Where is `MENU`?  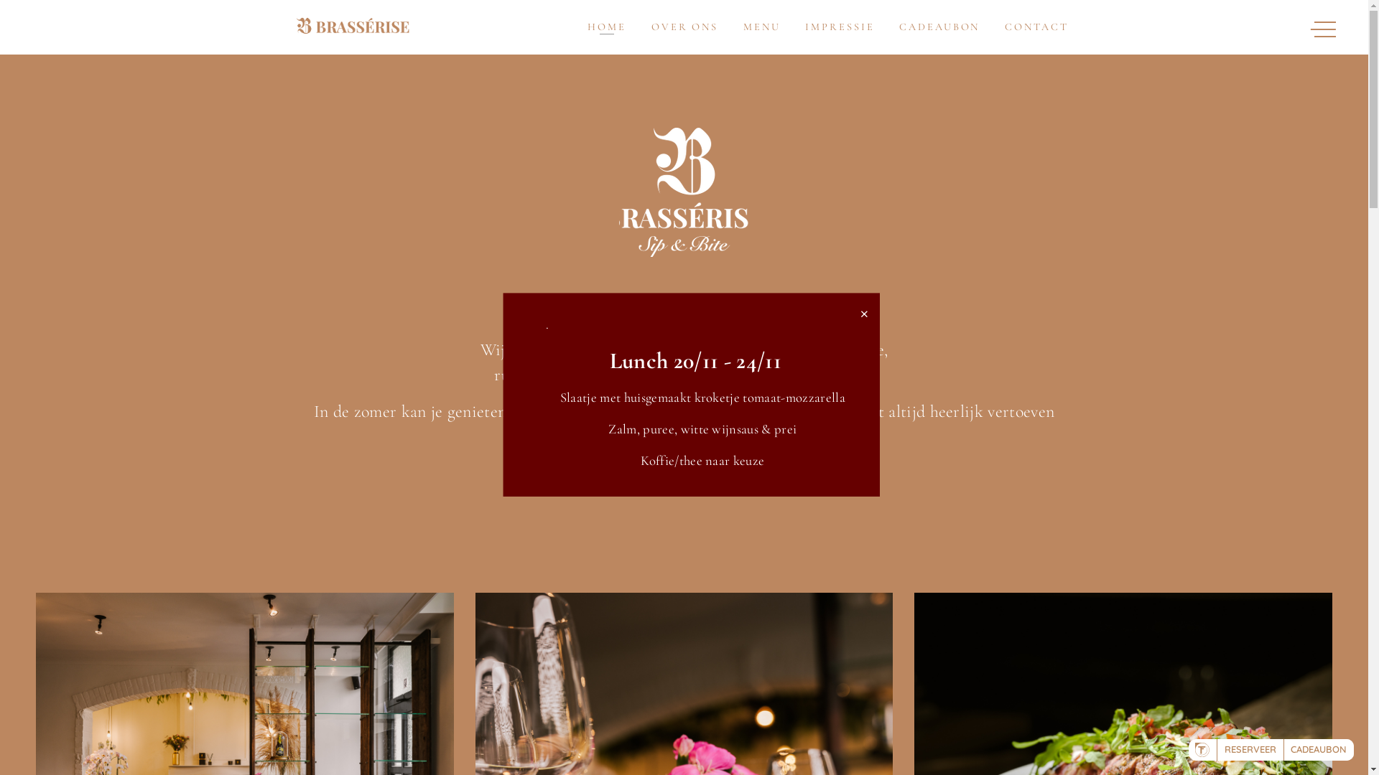
MENU is located at coordinates (762, 27).